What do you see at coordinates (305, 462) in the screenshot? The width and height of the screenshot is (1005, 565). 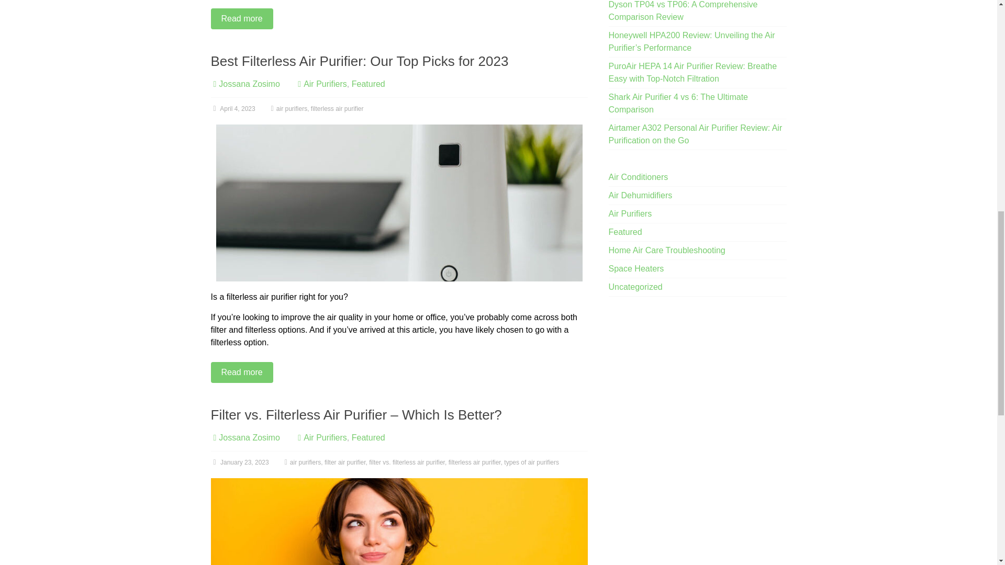 I see `air purifiers` at bounding box center [305, 462].